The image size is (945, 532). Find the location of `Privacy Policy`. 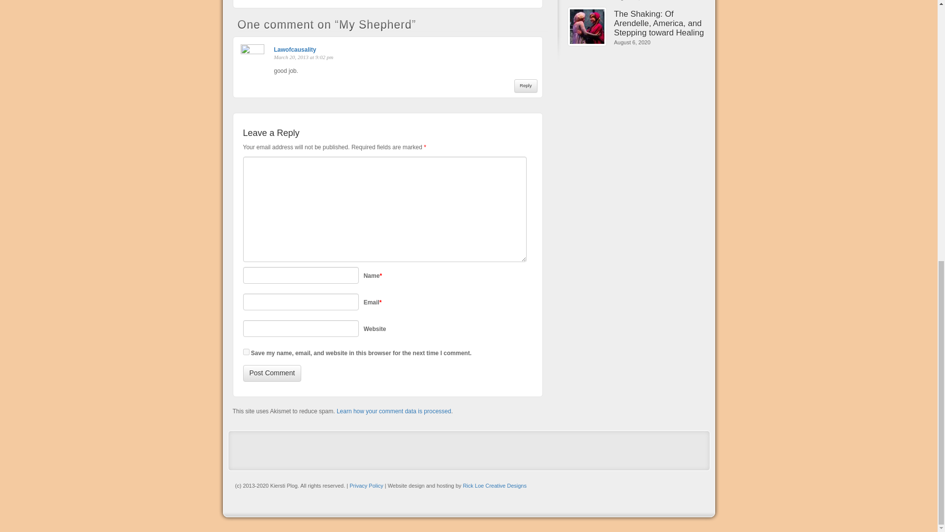

Privacy Policy is located at coordinates (366, 486).